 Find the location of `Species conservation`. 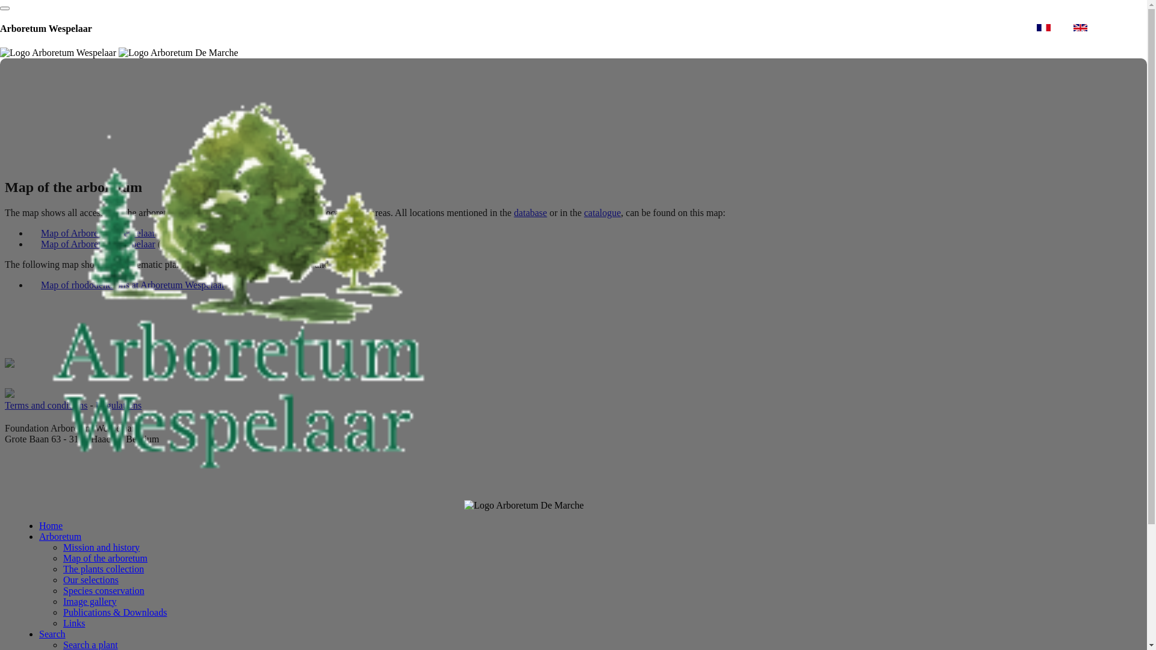

Species conservation is located at coordinates (104, 591).